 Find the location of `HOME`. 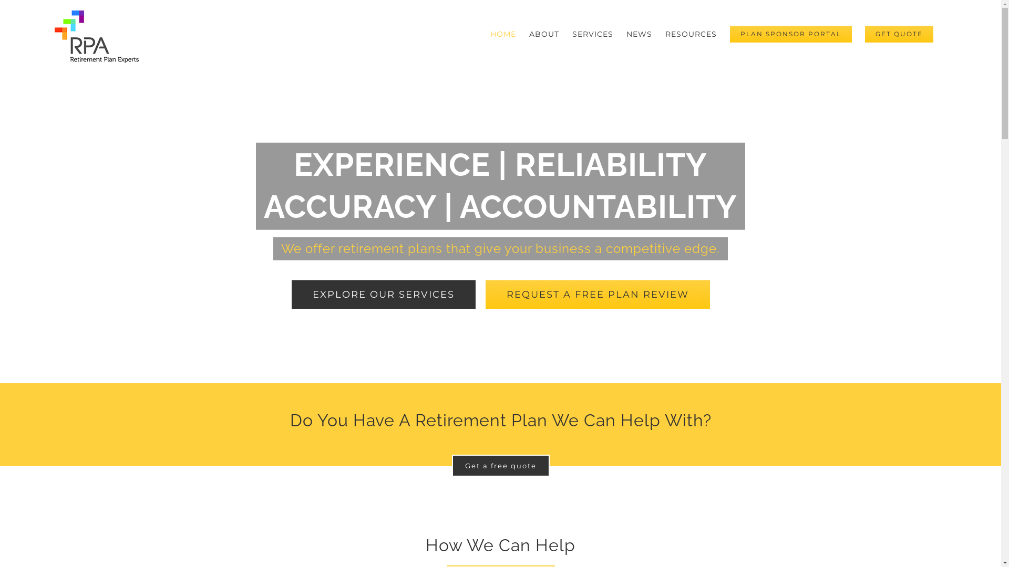

HOME is located at coordinates (503, 34).